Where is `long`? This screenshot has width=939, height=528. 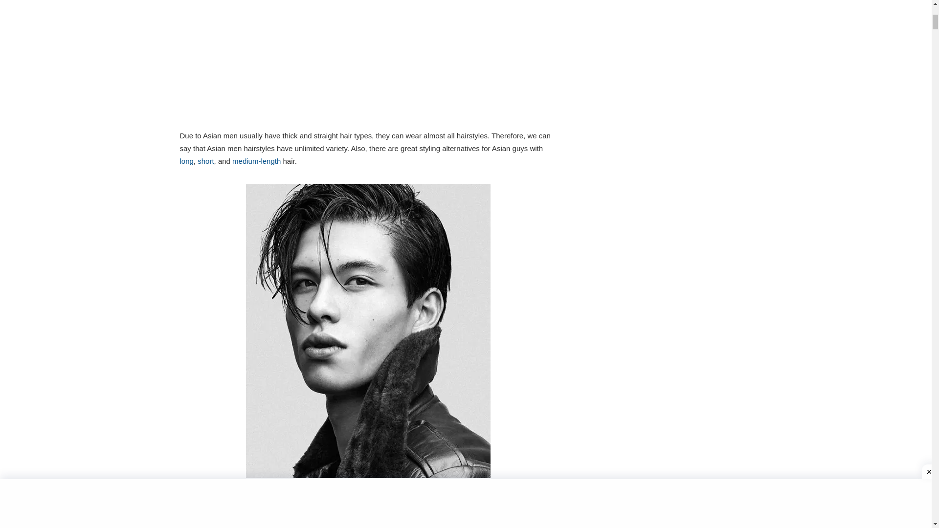 long is located at coordinates (187, 161).